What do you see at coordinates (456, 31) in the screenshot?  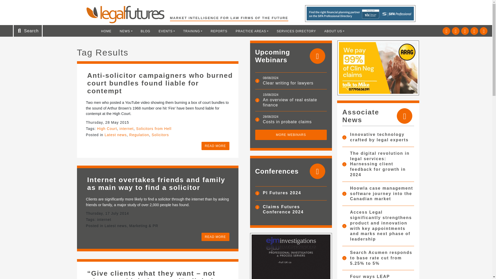 I see `See Legal Futures on Linkedin-in` at bounding box center [456, 31].